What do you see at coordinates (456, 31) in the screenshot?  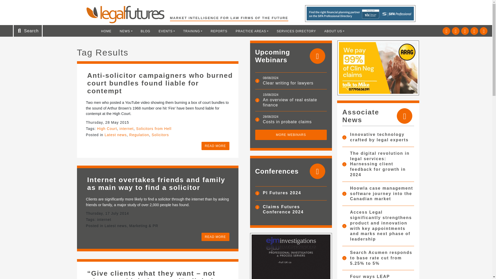 I see `See Legal Futures on Linkedin-in` at bounding box center [456, 31].